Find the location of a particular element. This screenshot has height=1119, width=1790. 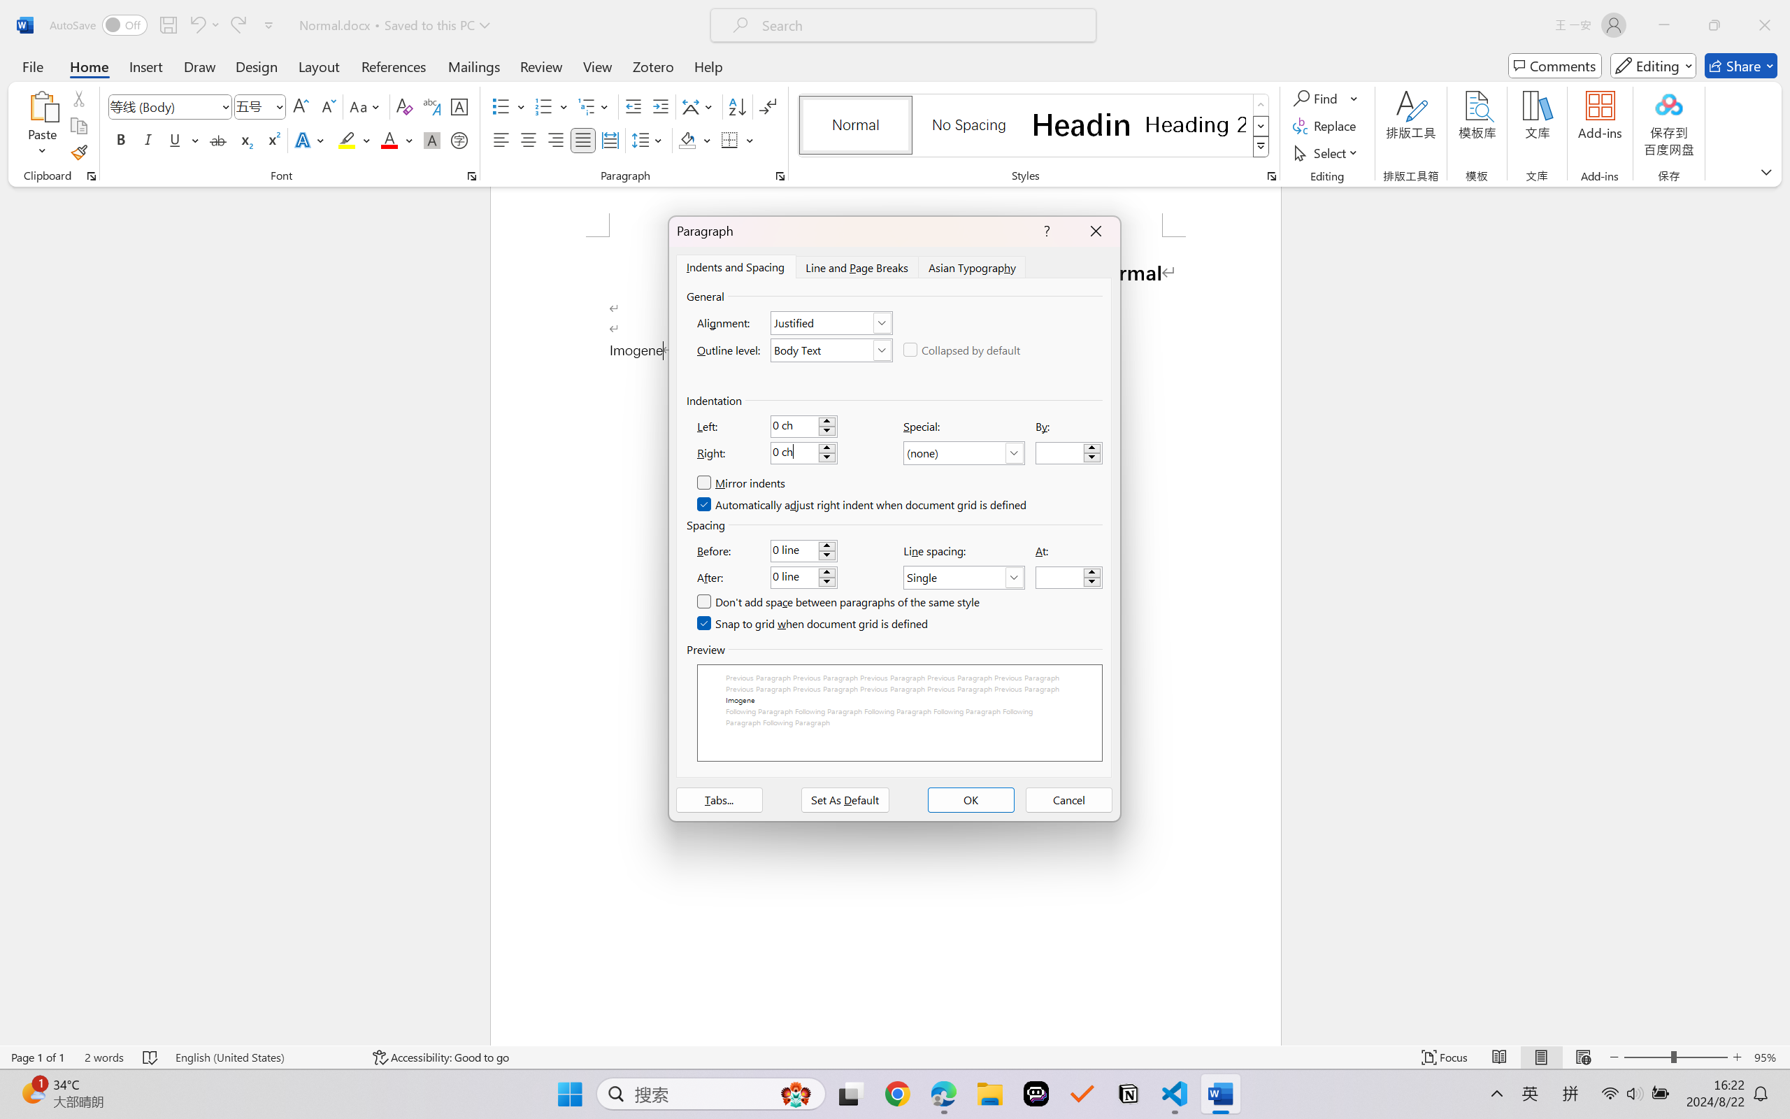

Asian Layout is located at coordinates (699, 106).